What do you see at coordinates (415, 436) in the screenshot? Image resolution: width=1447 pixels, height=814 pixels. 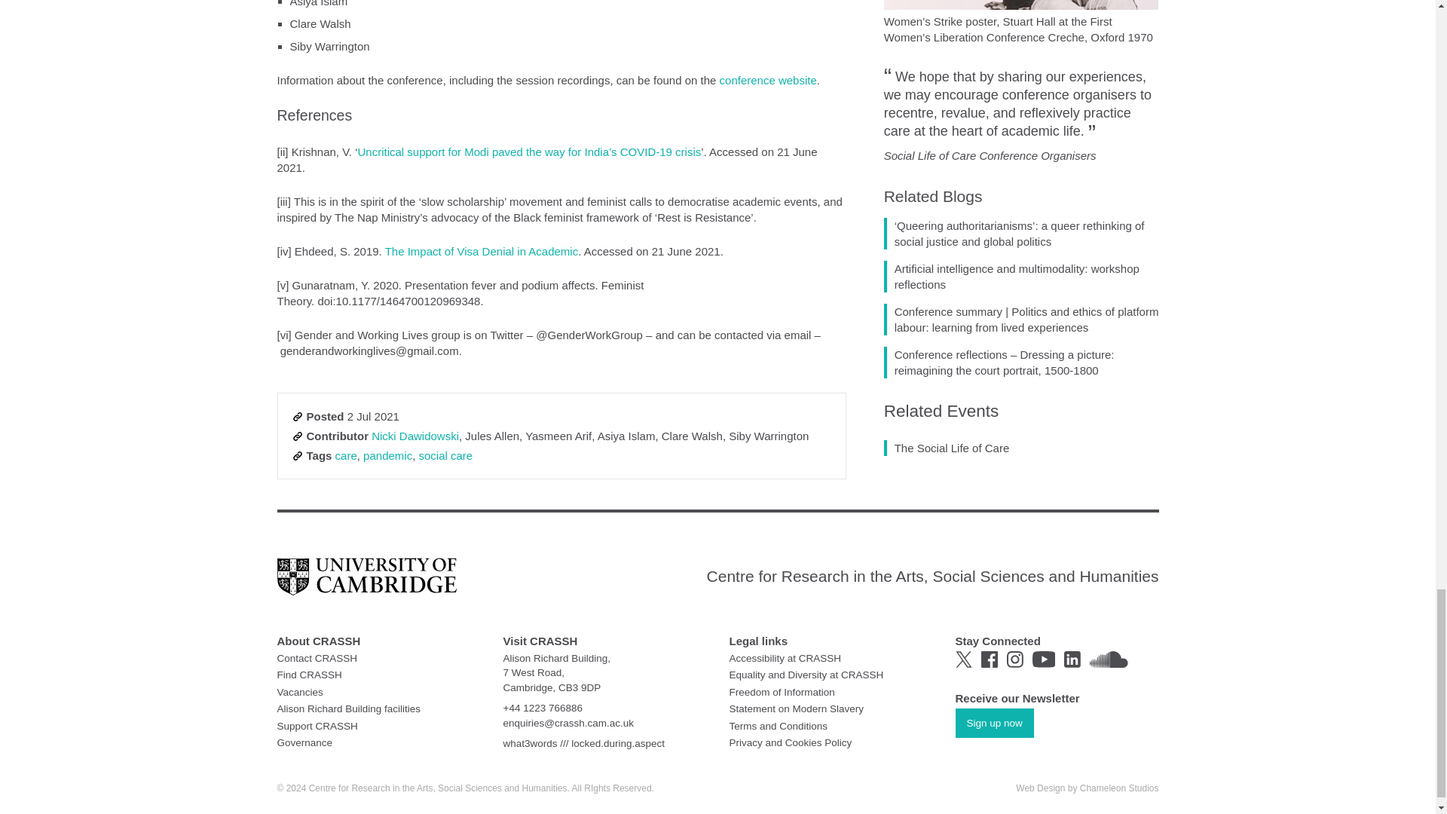 I see `Nicki Dawidowski` at bounding box center [415, 436].